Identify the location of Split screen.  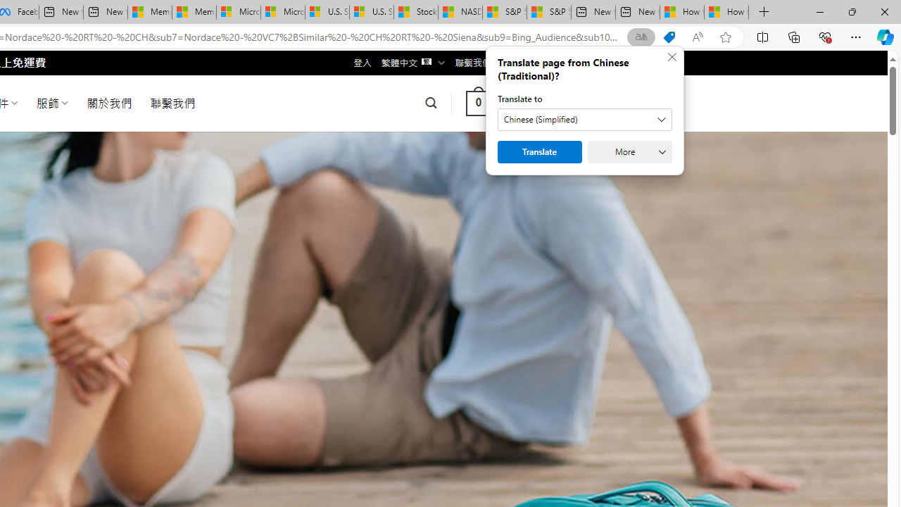
(762, 37).